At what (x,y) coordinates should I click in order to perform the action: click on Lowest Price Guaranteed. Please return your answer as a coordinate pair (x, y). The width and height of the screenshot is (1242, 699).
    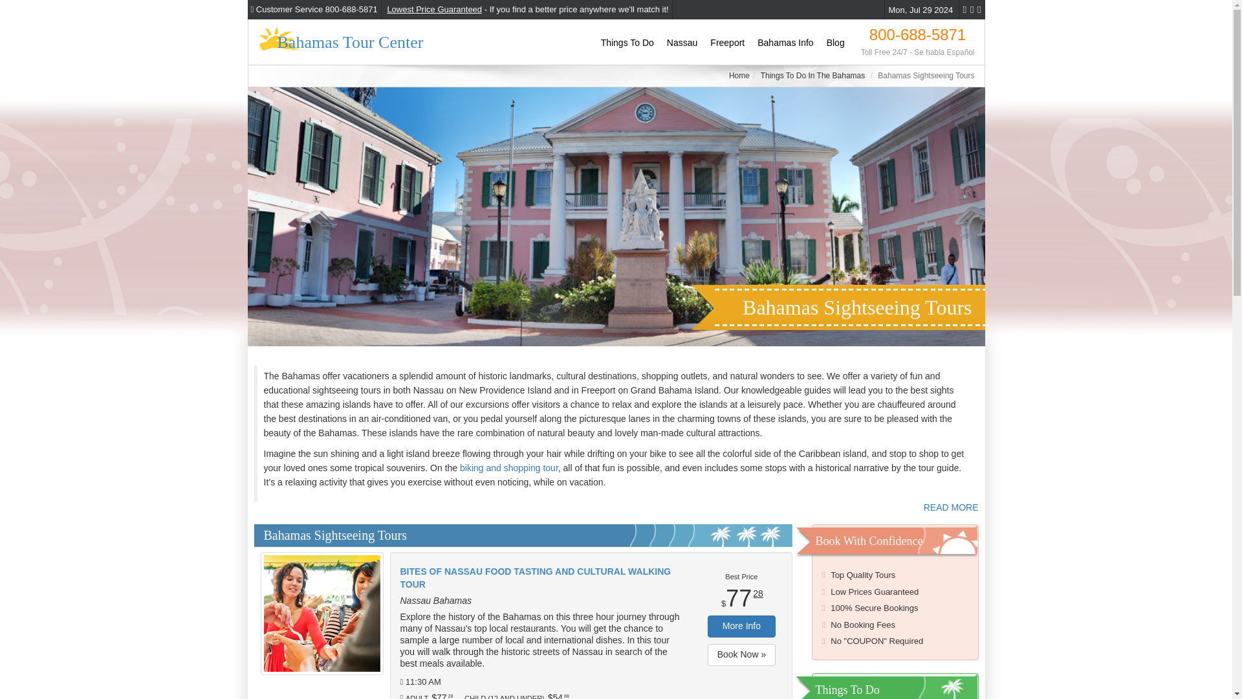
    Looking at the image, I should click on (433, 9).